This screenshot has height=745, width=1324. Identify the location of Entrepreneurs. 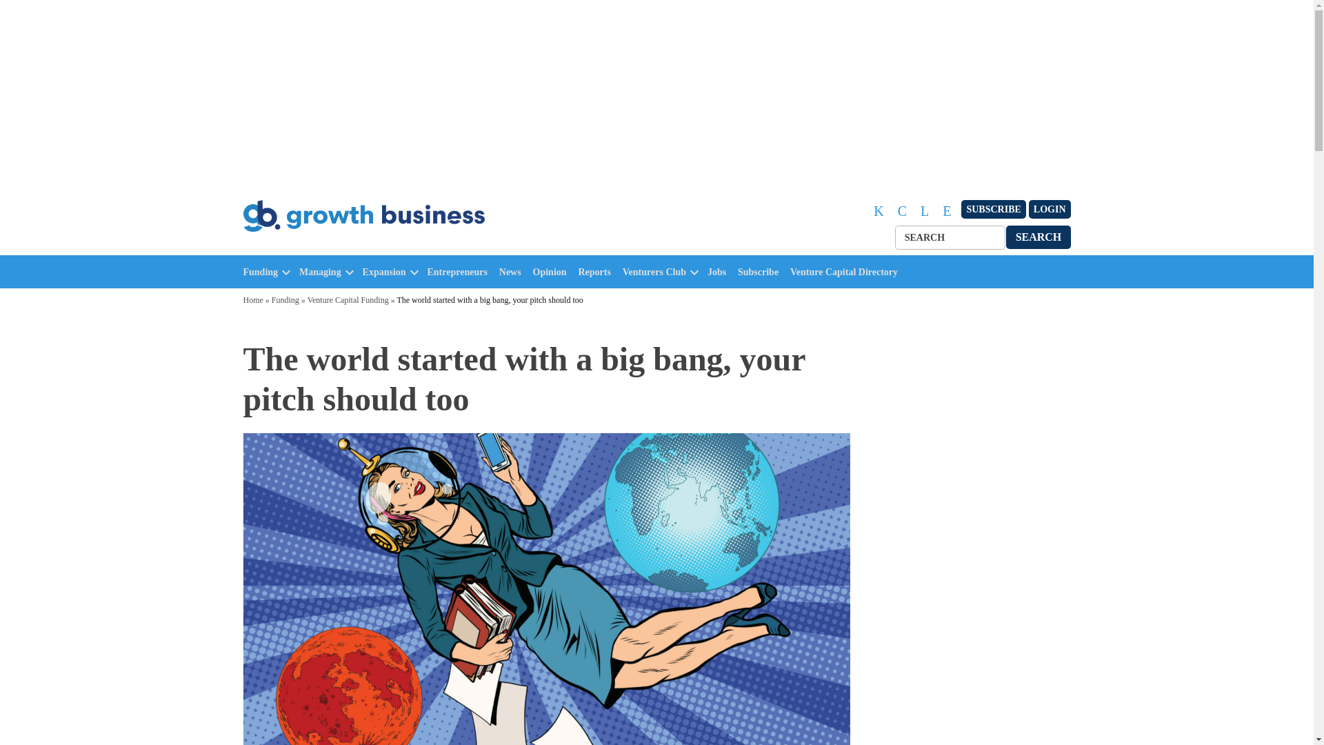
(461, 272).